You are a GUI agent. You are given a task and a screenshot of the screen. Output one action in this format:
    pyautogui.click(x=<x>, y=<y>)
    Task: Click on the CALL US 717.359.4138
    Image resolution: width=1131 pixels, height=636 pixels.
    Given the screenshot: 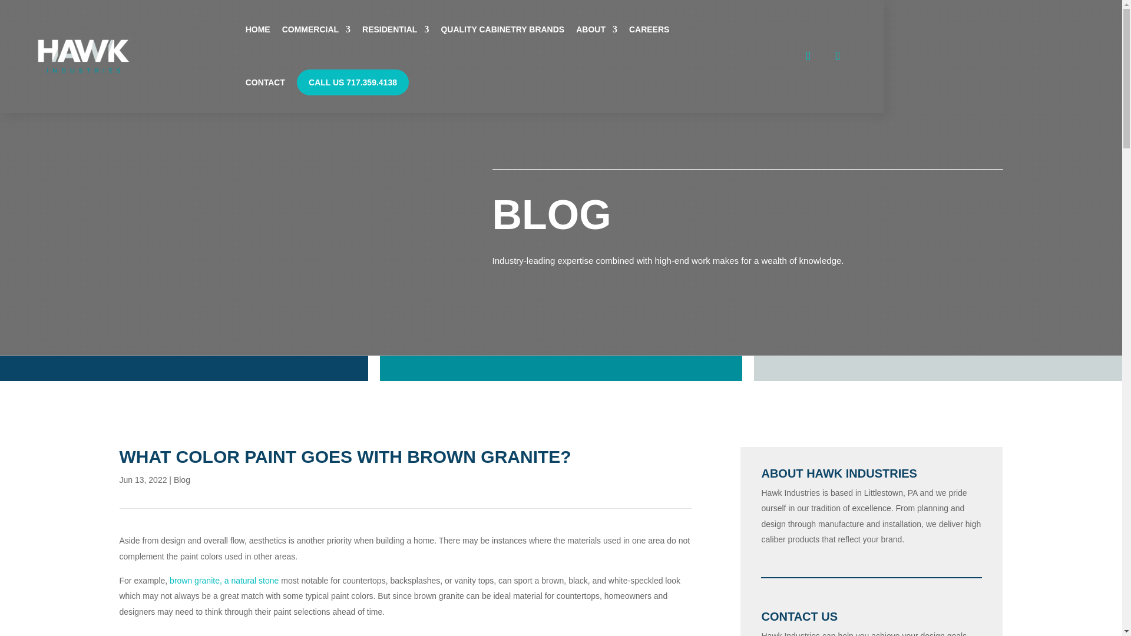 What is the action you would take?
    pyautogui.click(x=352, y=82)
    